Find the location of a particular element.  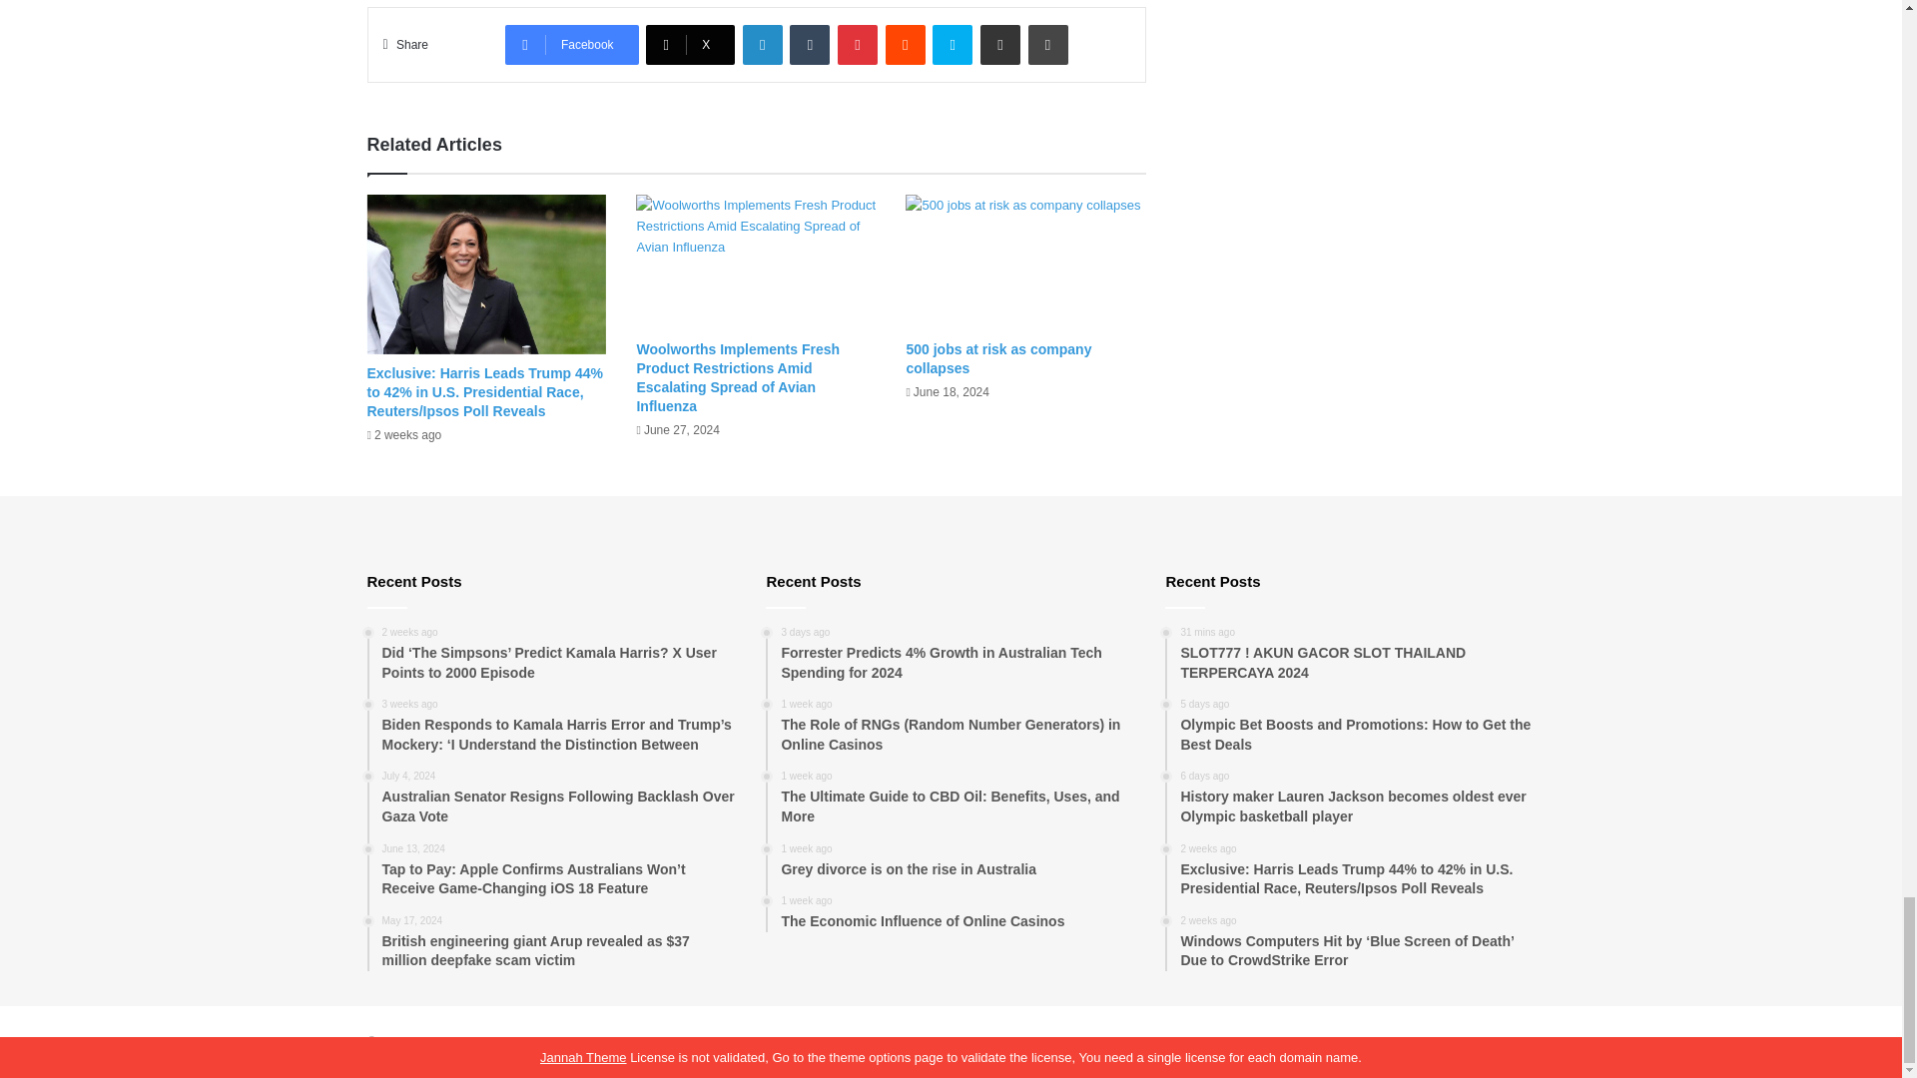

Reddit is located at coordinates (906, 44).